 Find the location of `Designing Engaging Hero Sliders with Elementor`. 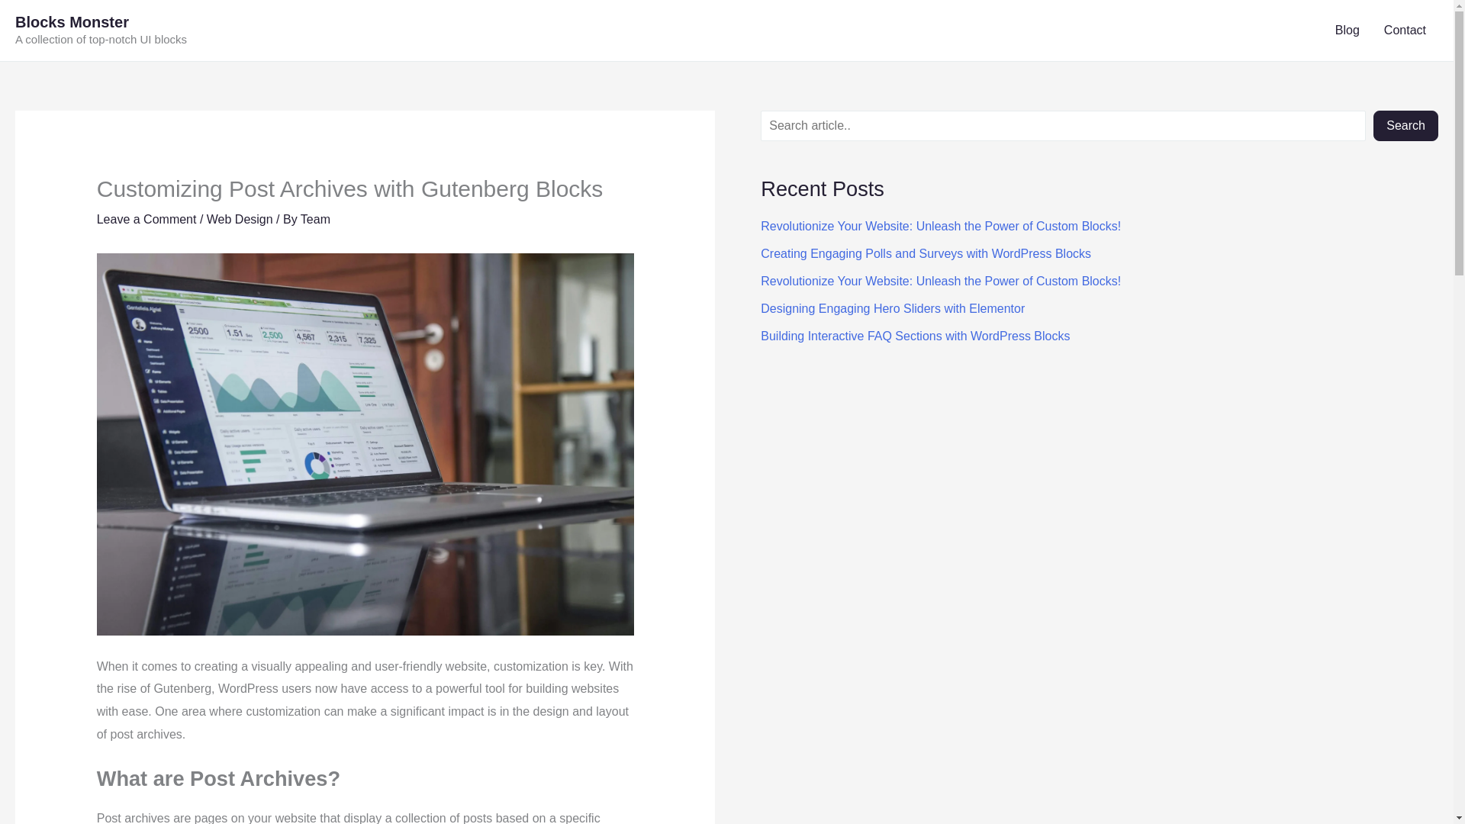

Designing Engaging Hero Sliders with Elementor is located at coordinates (892, 308).